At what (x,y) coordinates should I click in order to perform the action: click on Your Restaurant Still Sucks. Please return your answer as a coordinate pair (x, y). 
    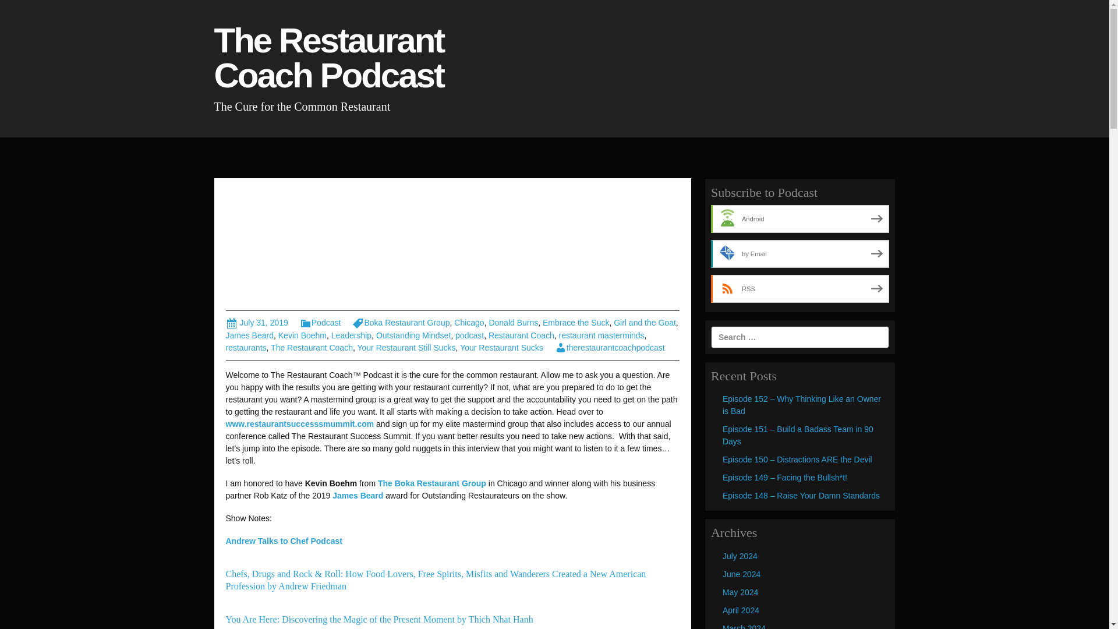
    Looking at the image, I should click on (405, 347).